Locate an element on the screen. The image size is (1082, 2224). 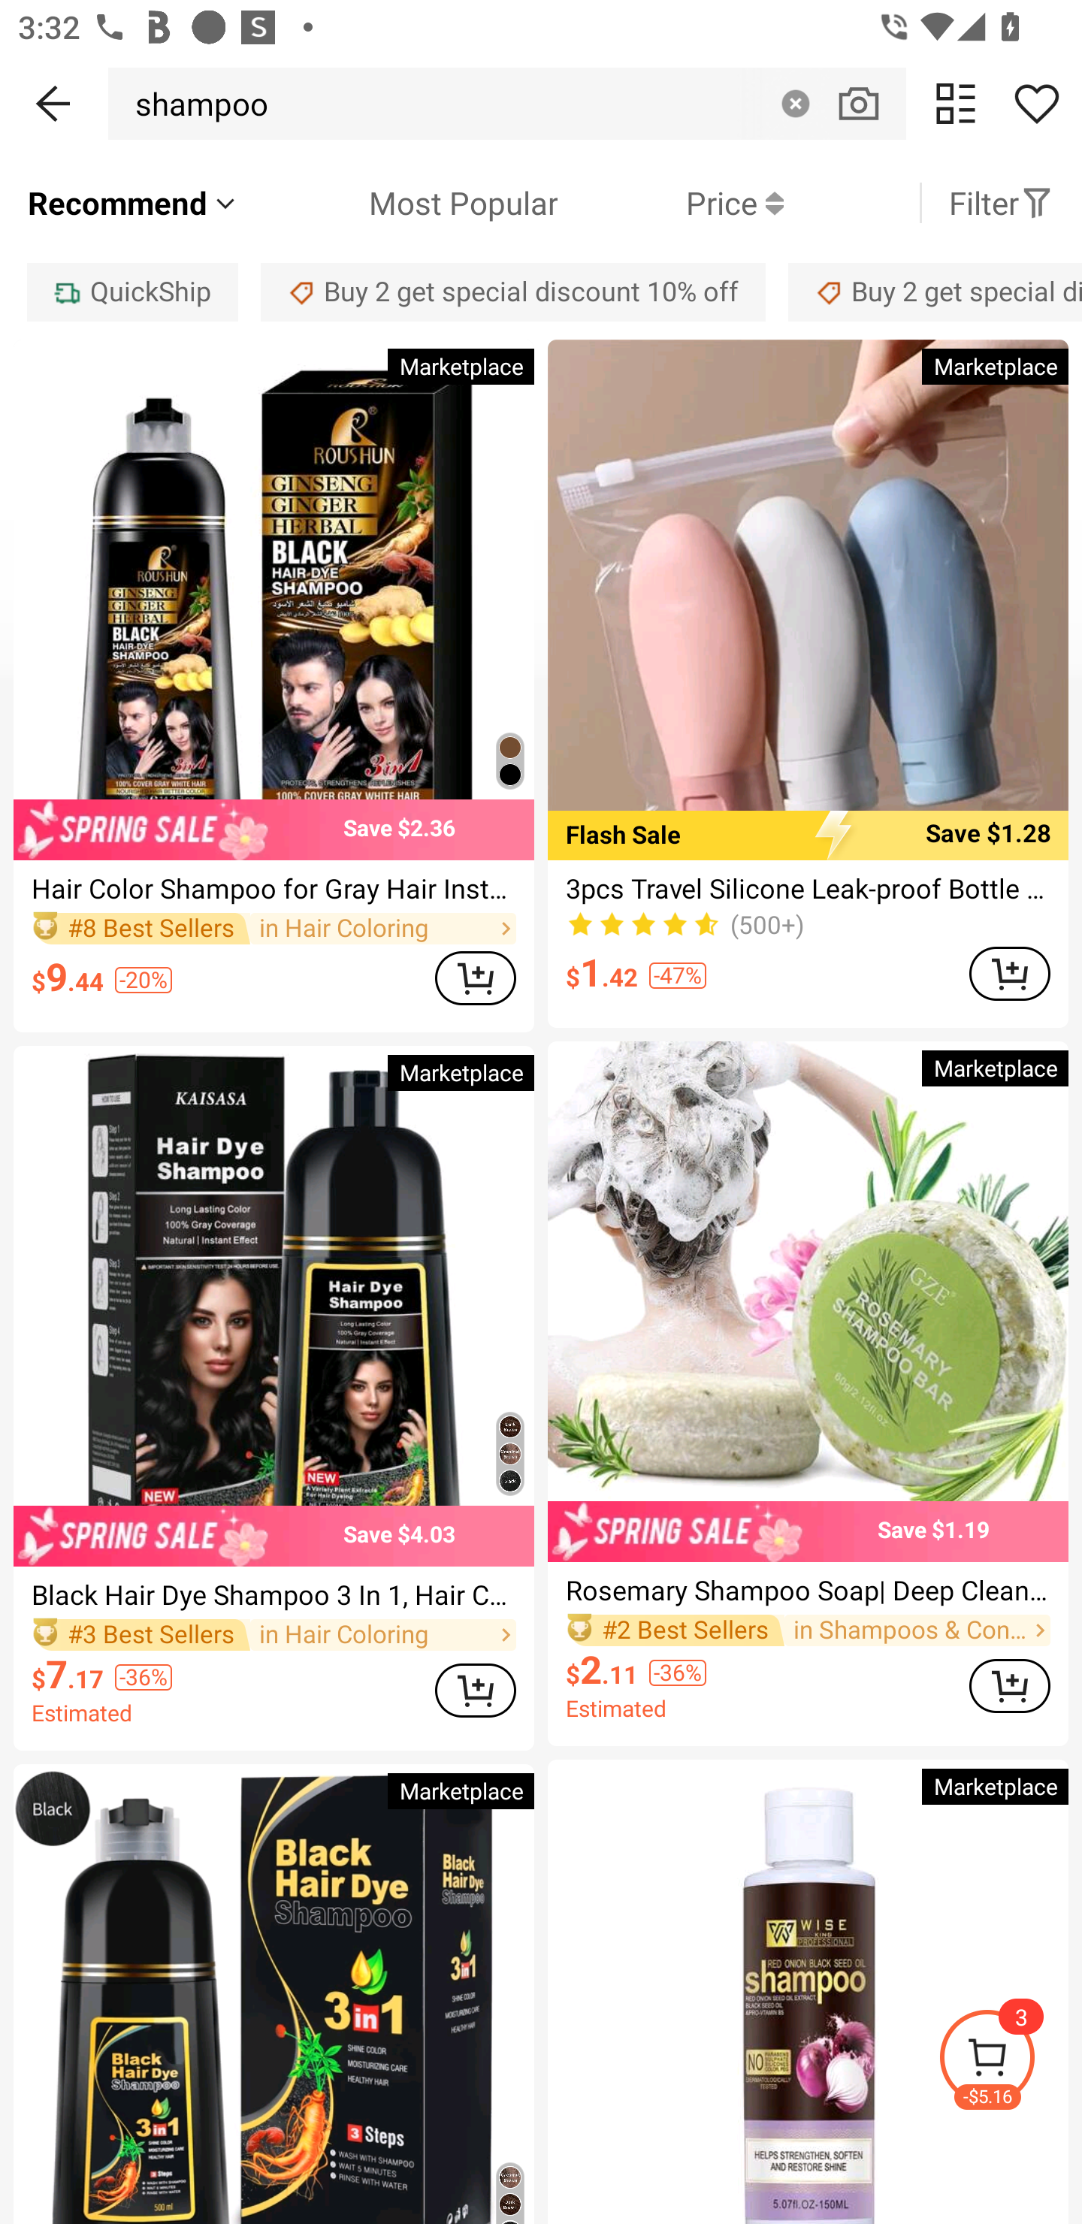
Filter is located at coordinates (1001, 203).